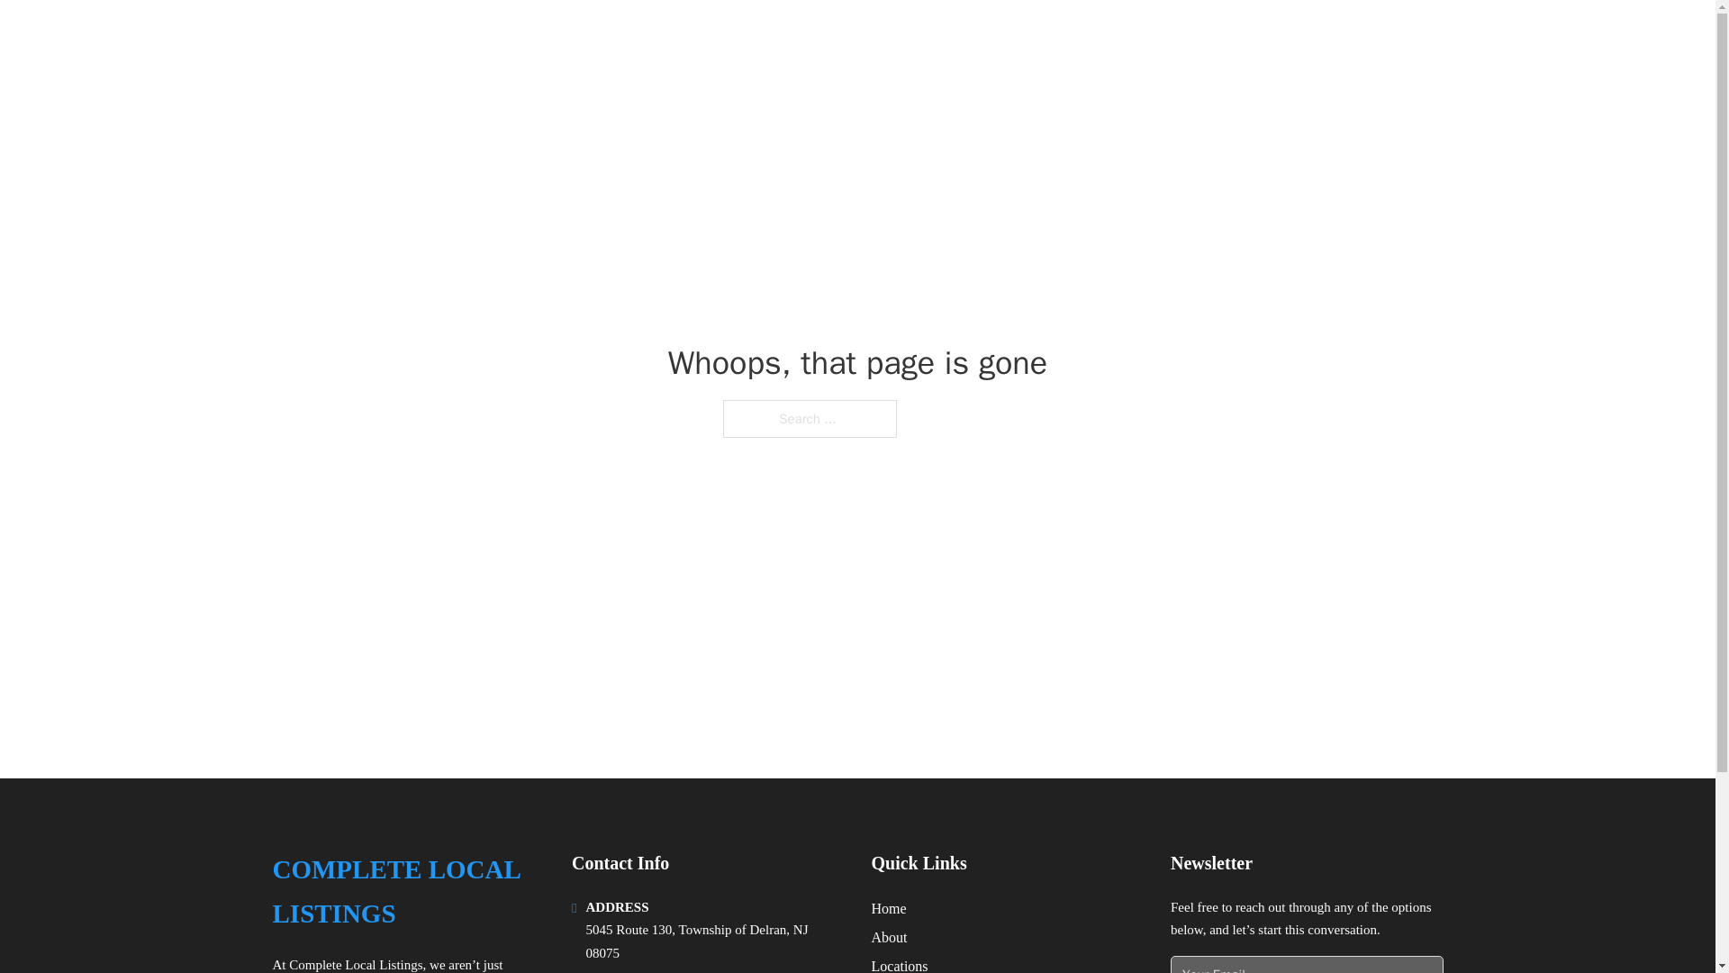 This screenshot has width=1729, height=973. I want to click on LOCATIONS, so click(1305, 38).